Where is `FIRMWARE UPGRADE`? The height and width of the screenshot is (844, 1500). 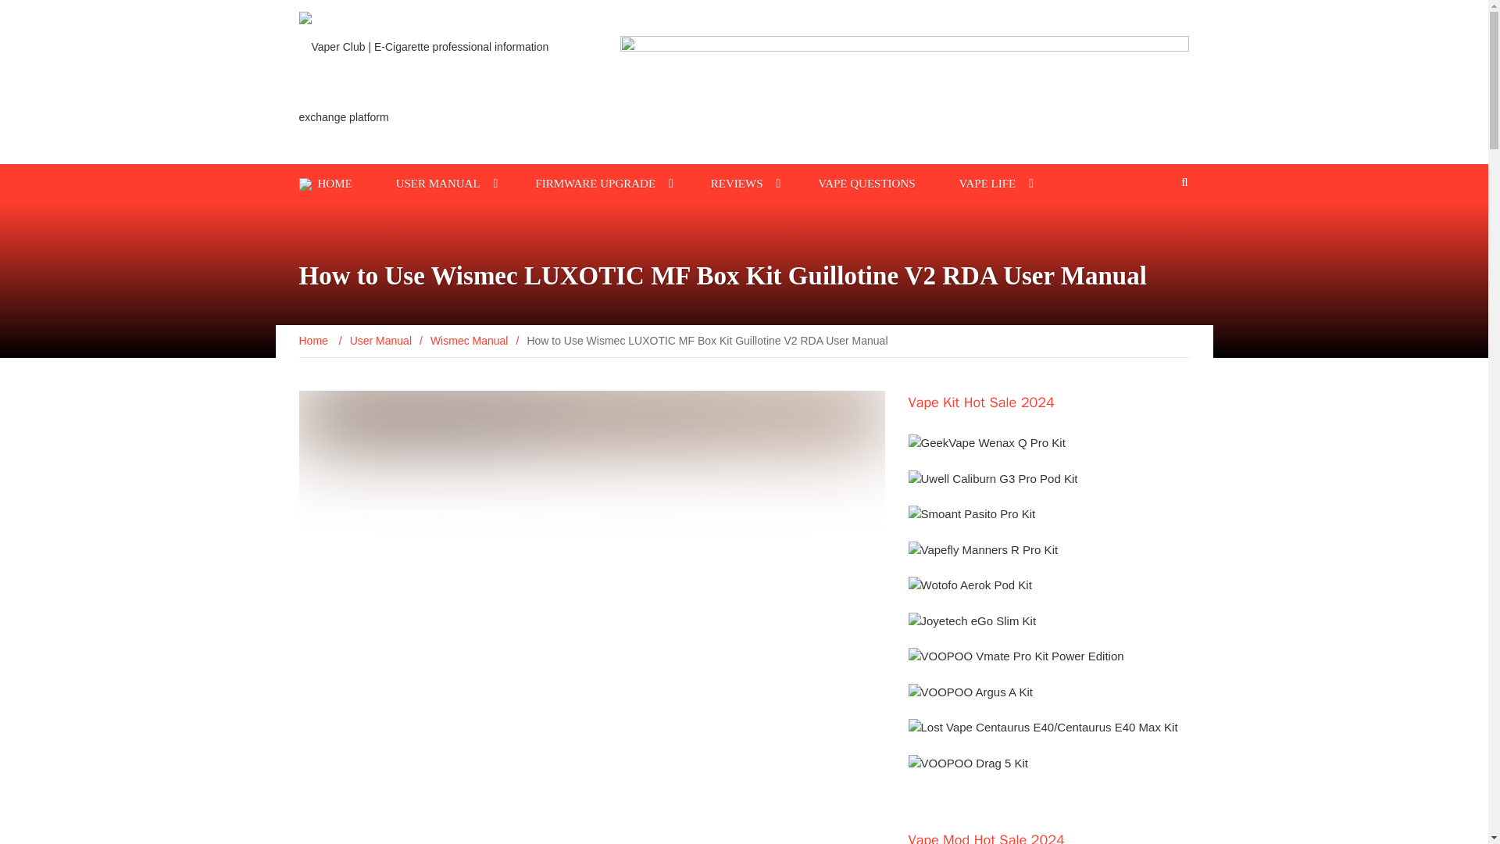 FIRMWARE UPGRADE is located at coordinates (595, 182).